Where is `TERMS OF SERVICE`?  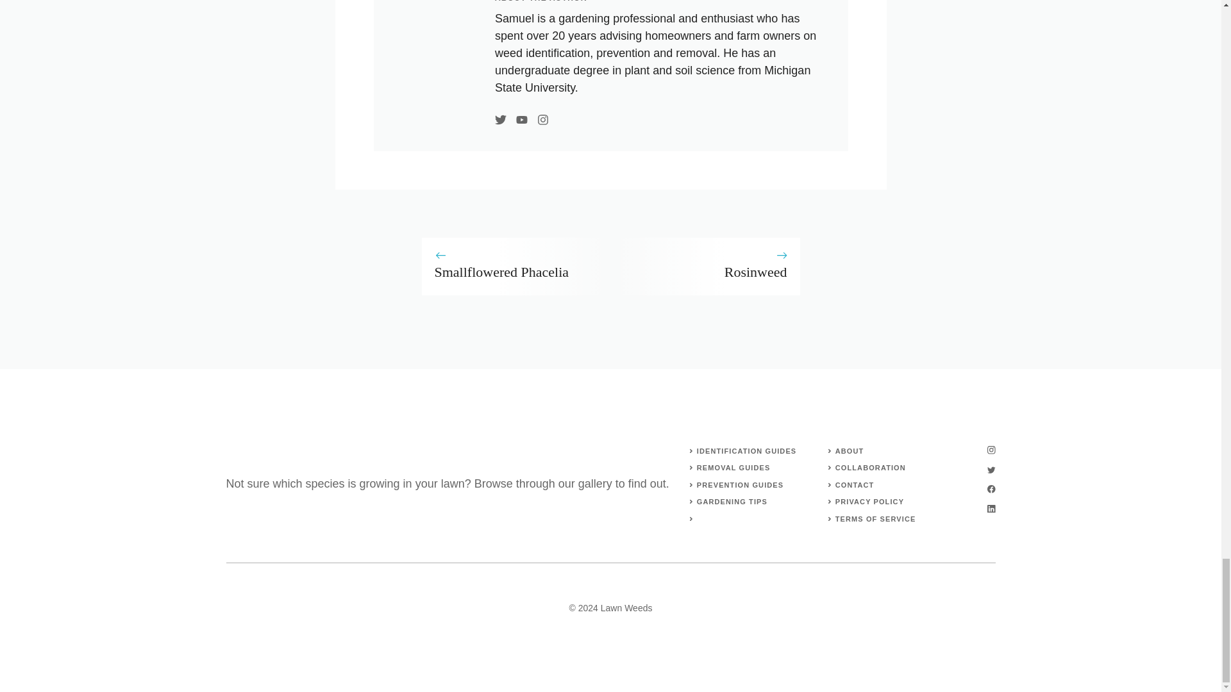 TERMS OF SERVICE is located at coordinates (876, 519).